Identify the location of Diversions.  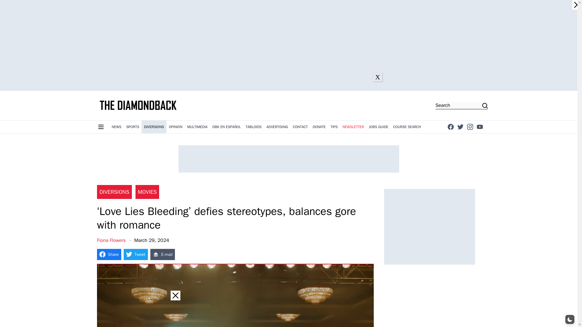
(154, 127).